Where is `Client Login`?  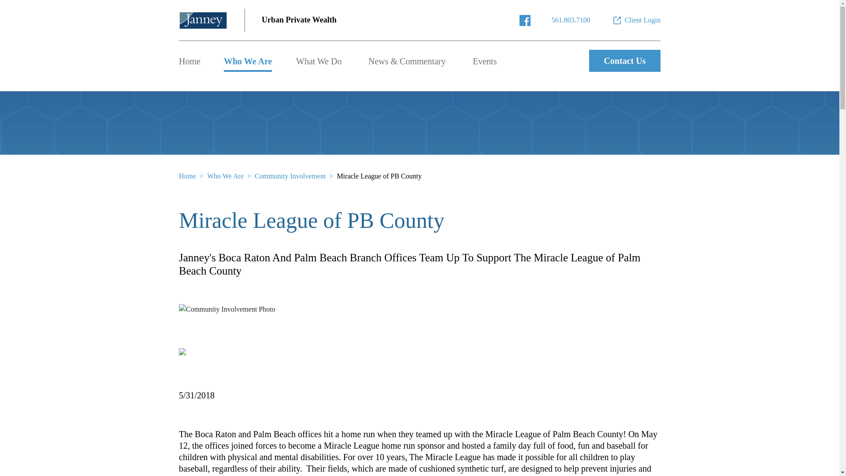 Client Login is located at coordinates (636, 20).